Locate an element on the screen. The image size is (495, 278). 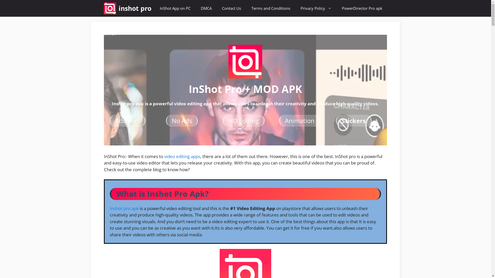
Terms and Conditions is located at coordinates (271, 8).